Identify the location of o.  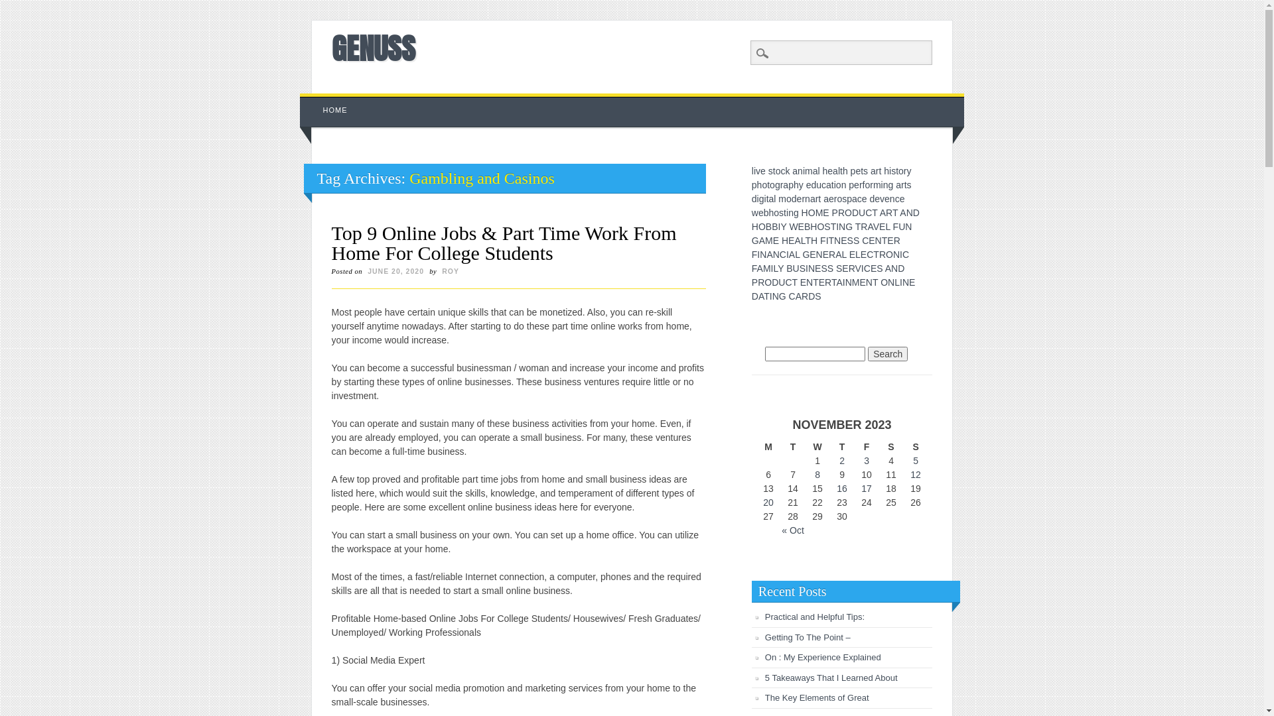
(776, 213).